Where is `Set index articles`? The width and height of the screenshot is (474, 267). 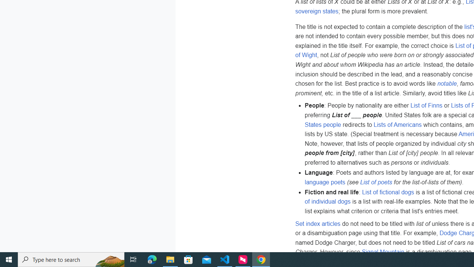
Set index articles is located at coordinates (318, 224).